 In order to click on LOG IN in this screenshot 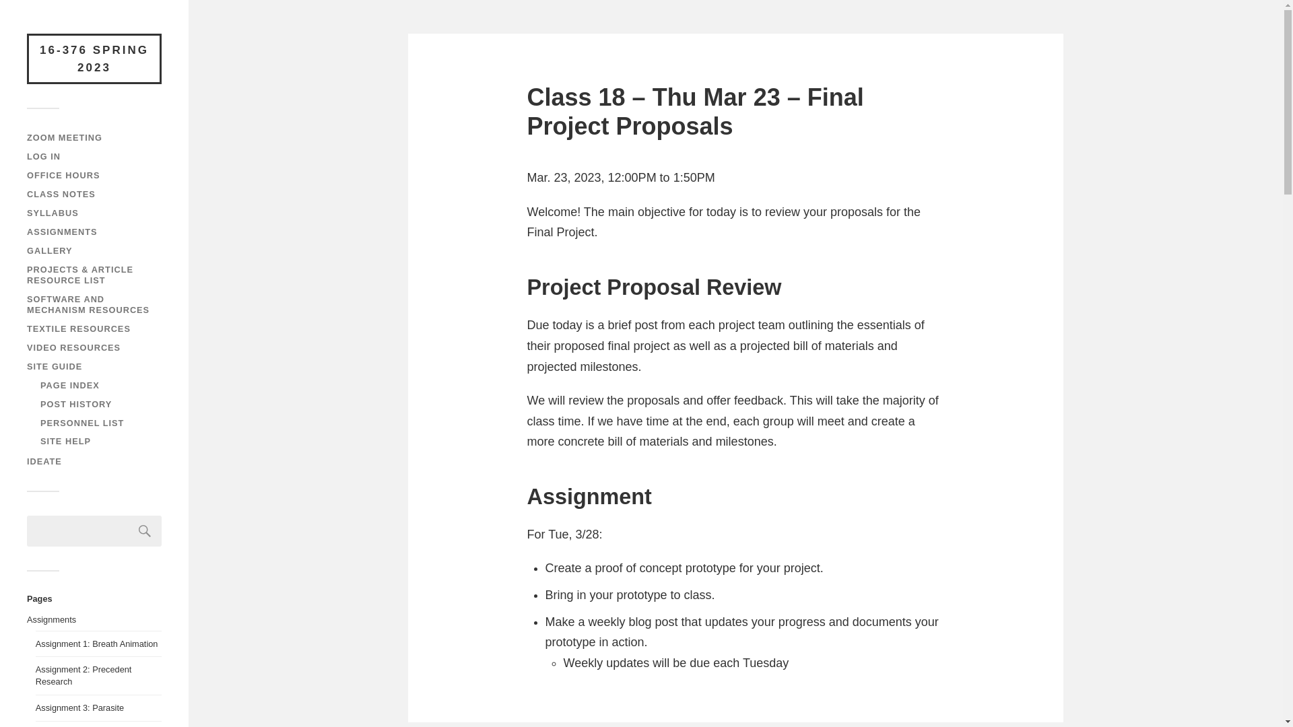, I will do `click(44, 156)`.